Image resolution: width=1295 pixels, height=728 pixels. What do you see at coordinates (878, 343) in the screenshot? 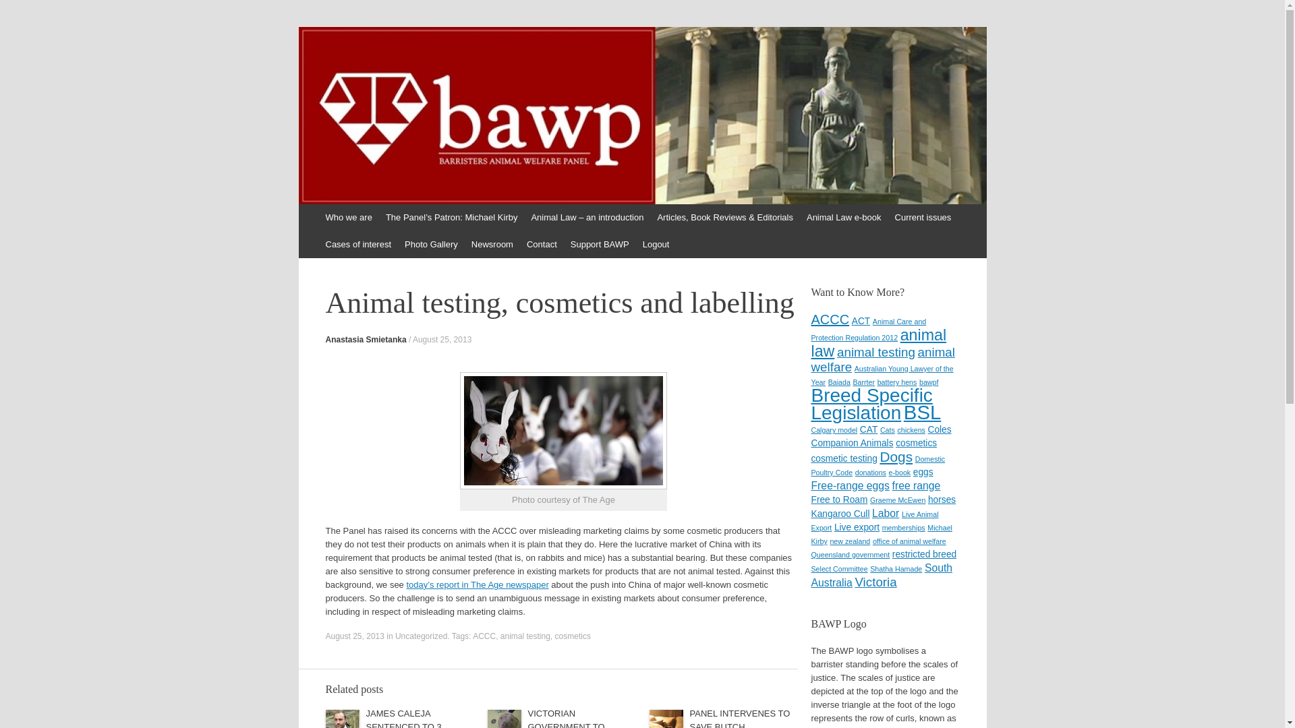
I see `animal law` at bounding box center [878, 343].